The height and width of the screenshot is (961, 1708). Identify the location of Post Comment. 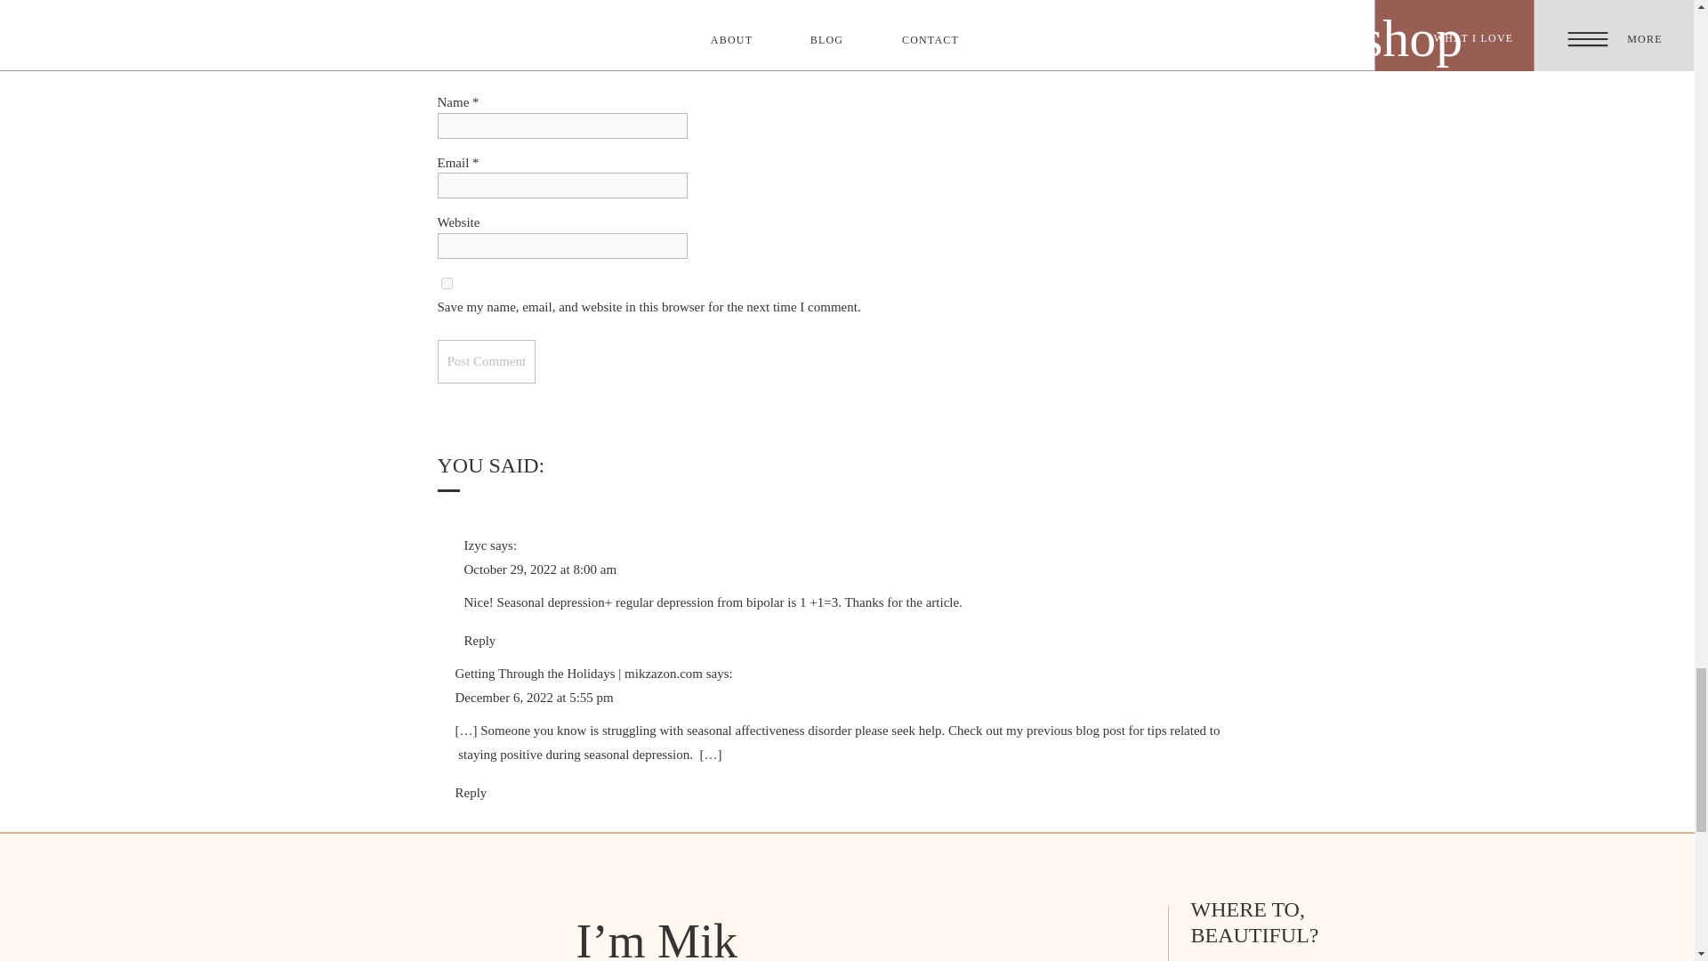
(486, 361).